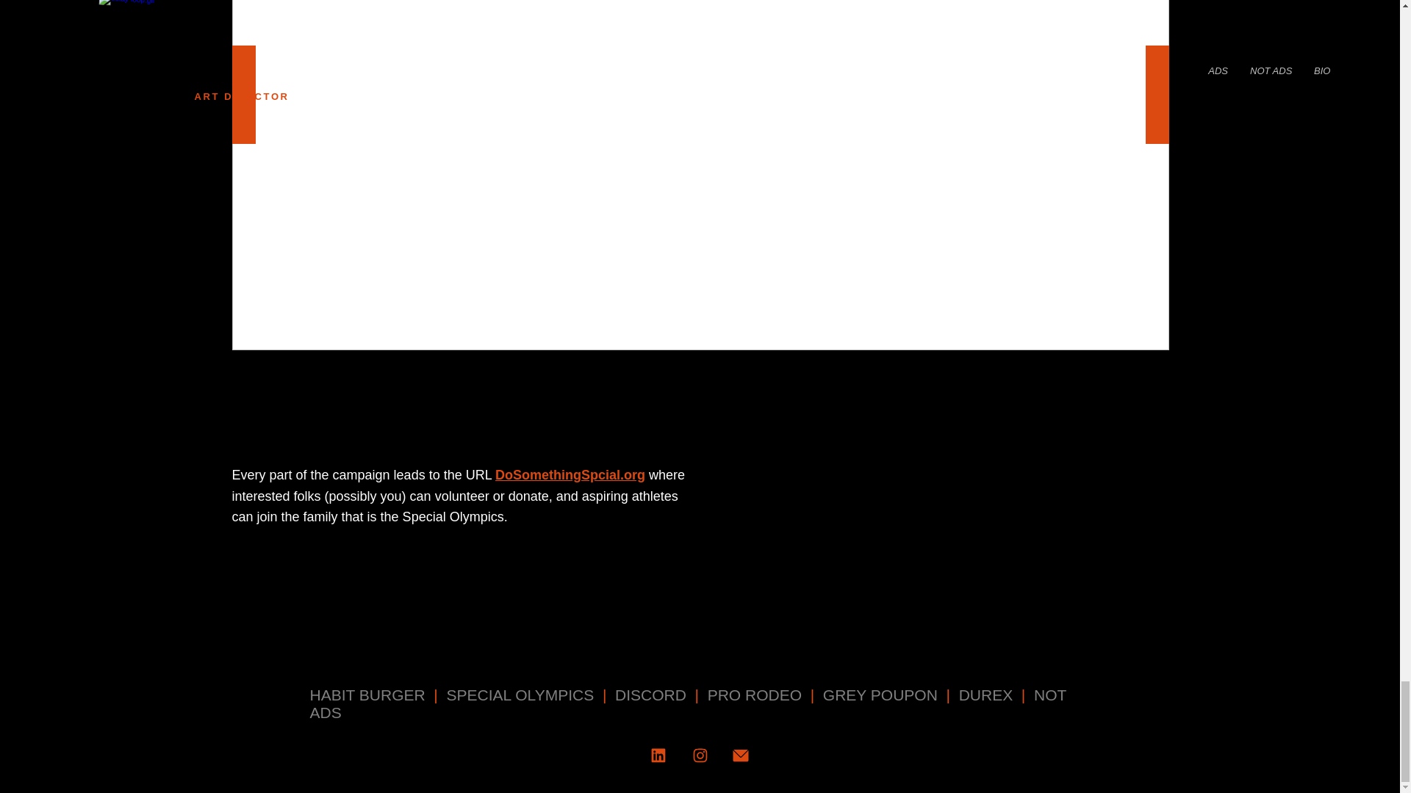 This screenshot has height=793, width=1411. I want to click on NOT ADS, so click(688, 703).